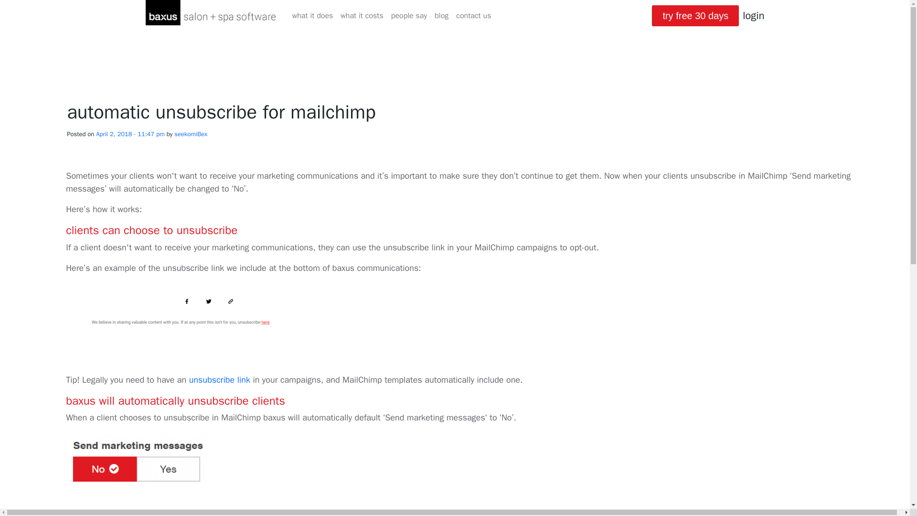 This screenshot has width=917, height=516. What do you see at coordinates (695, 15) in the screenshot?
I see `try free 30 days` at bounding box center [695, 15].